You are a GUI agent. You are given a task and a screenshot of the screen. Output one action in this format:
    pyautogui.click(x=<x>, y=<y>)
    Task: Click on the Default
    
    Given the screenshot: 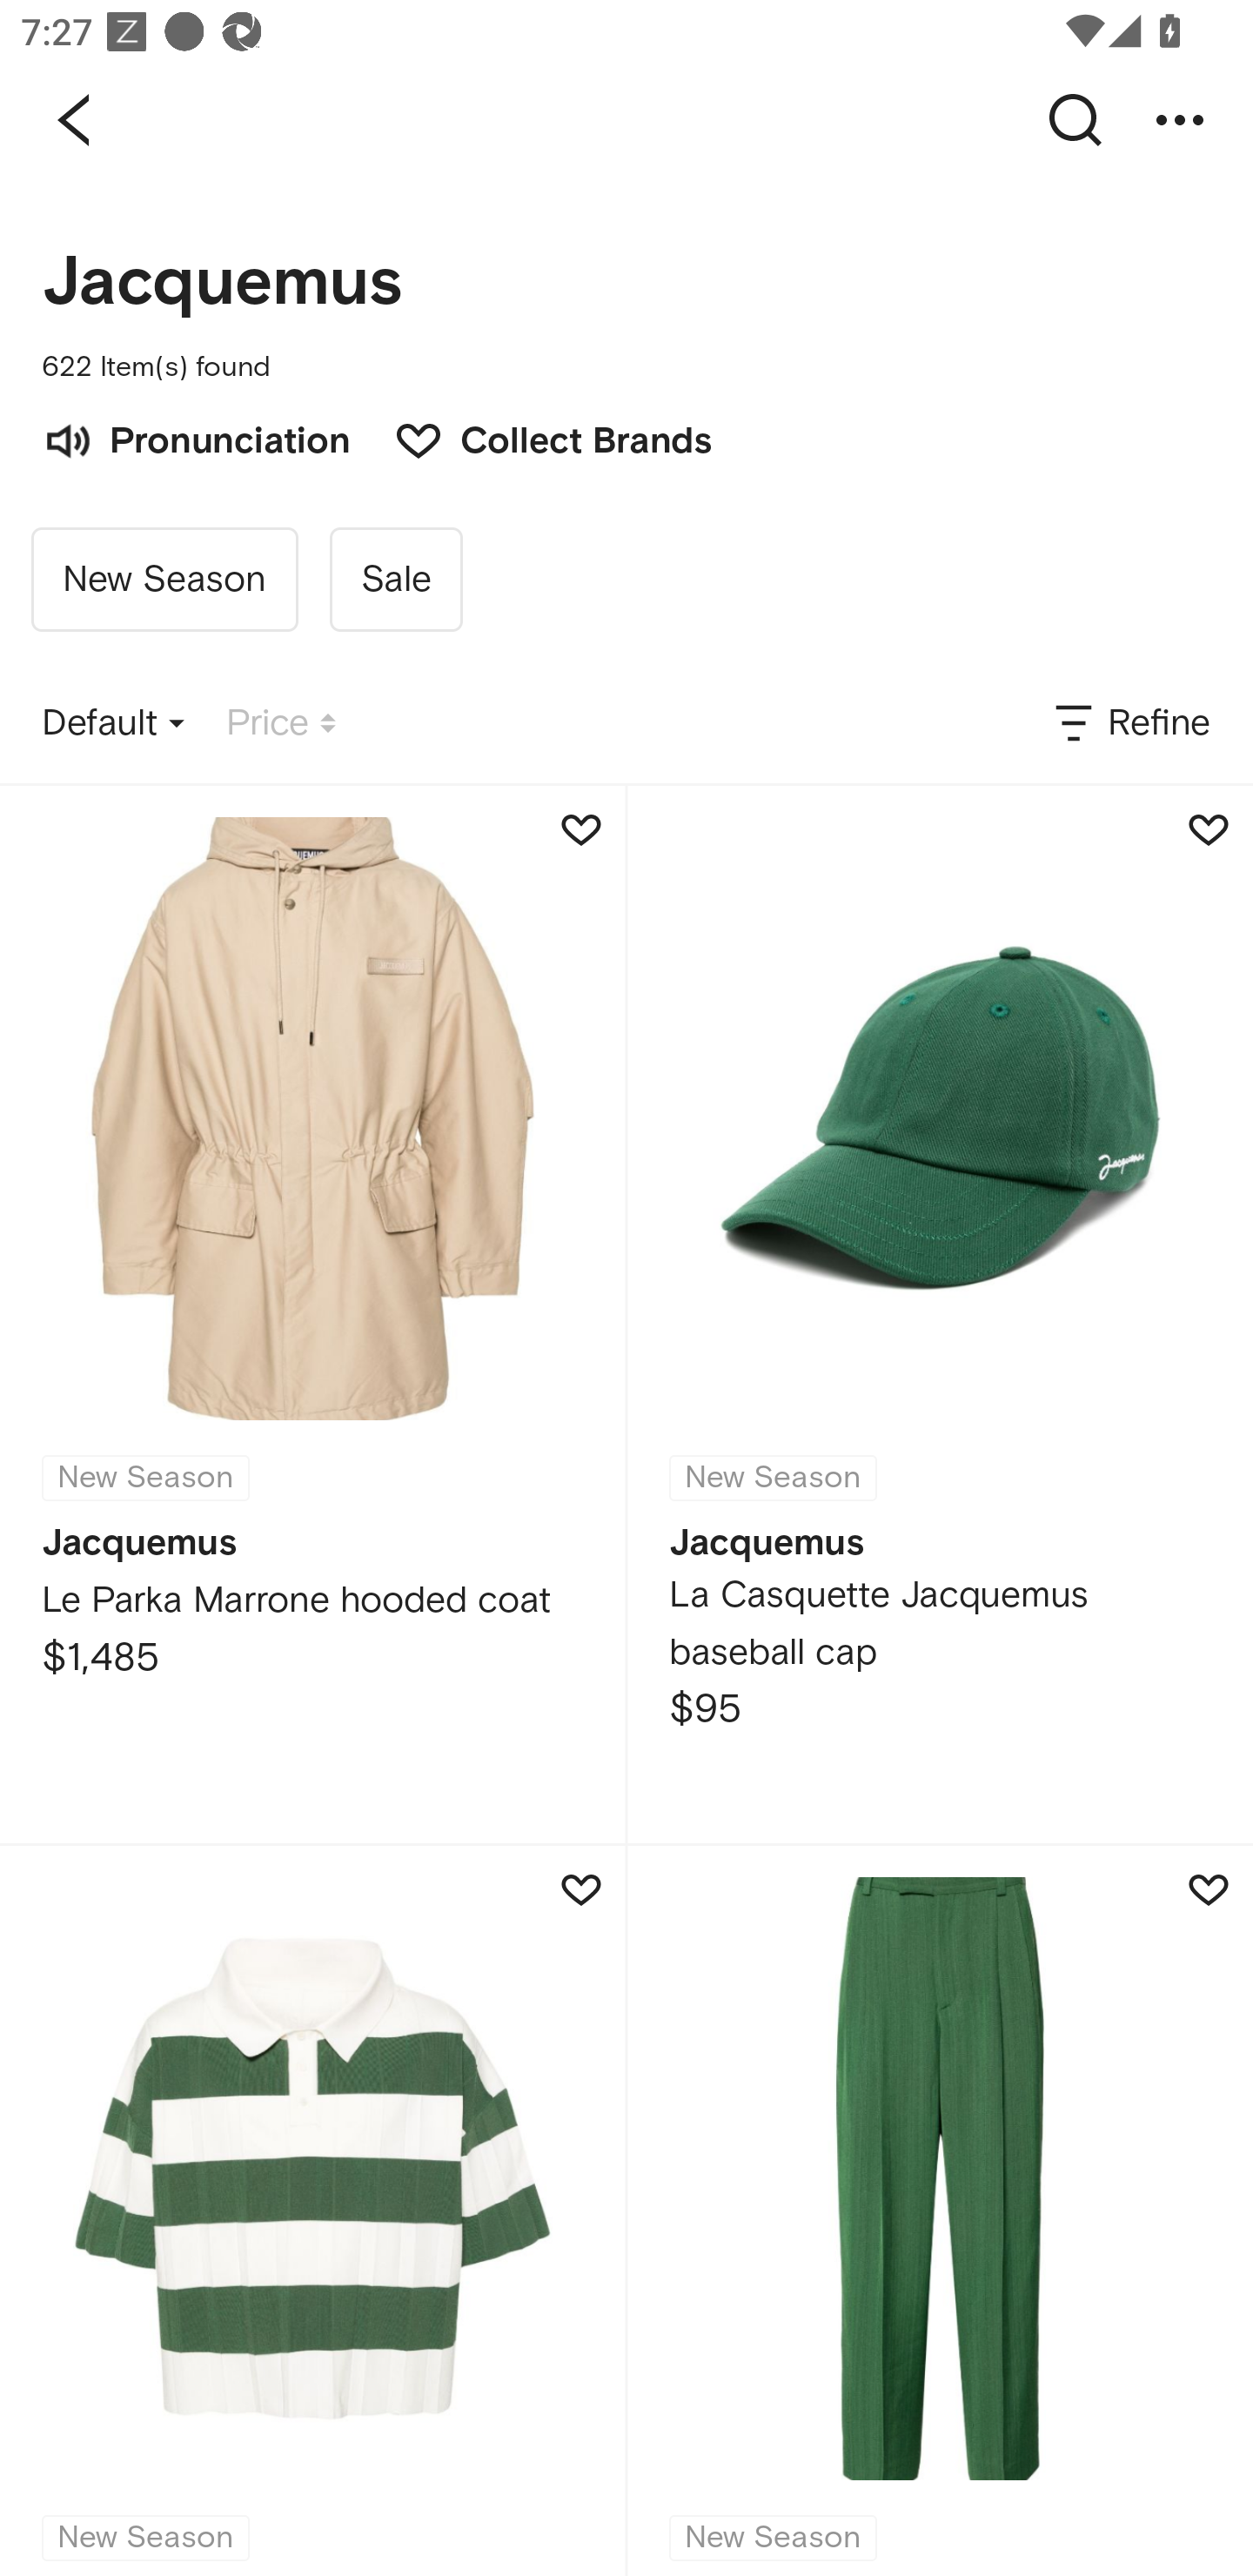 What is the action you would take?
    pyautogui.click(x=113, y=723)
    